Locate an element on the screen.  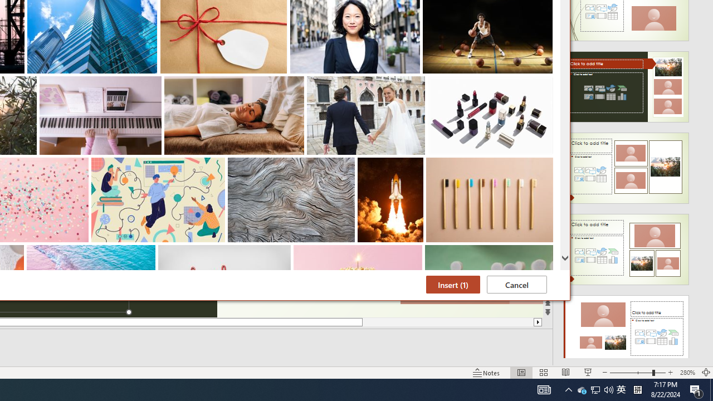
Reading View is located at coordinates (631, 372).